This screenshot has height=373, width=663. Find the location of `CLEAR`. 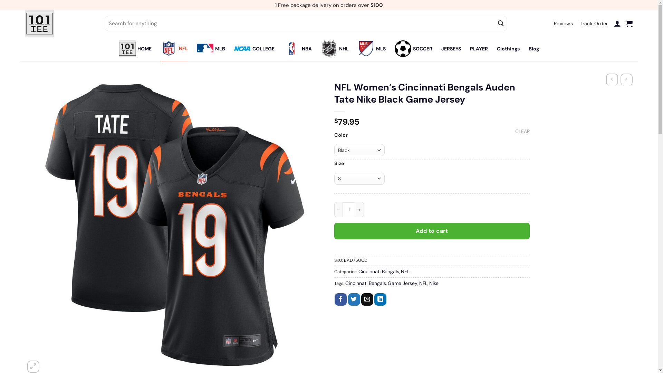

CLEAR is located at coordinates (522, 131).